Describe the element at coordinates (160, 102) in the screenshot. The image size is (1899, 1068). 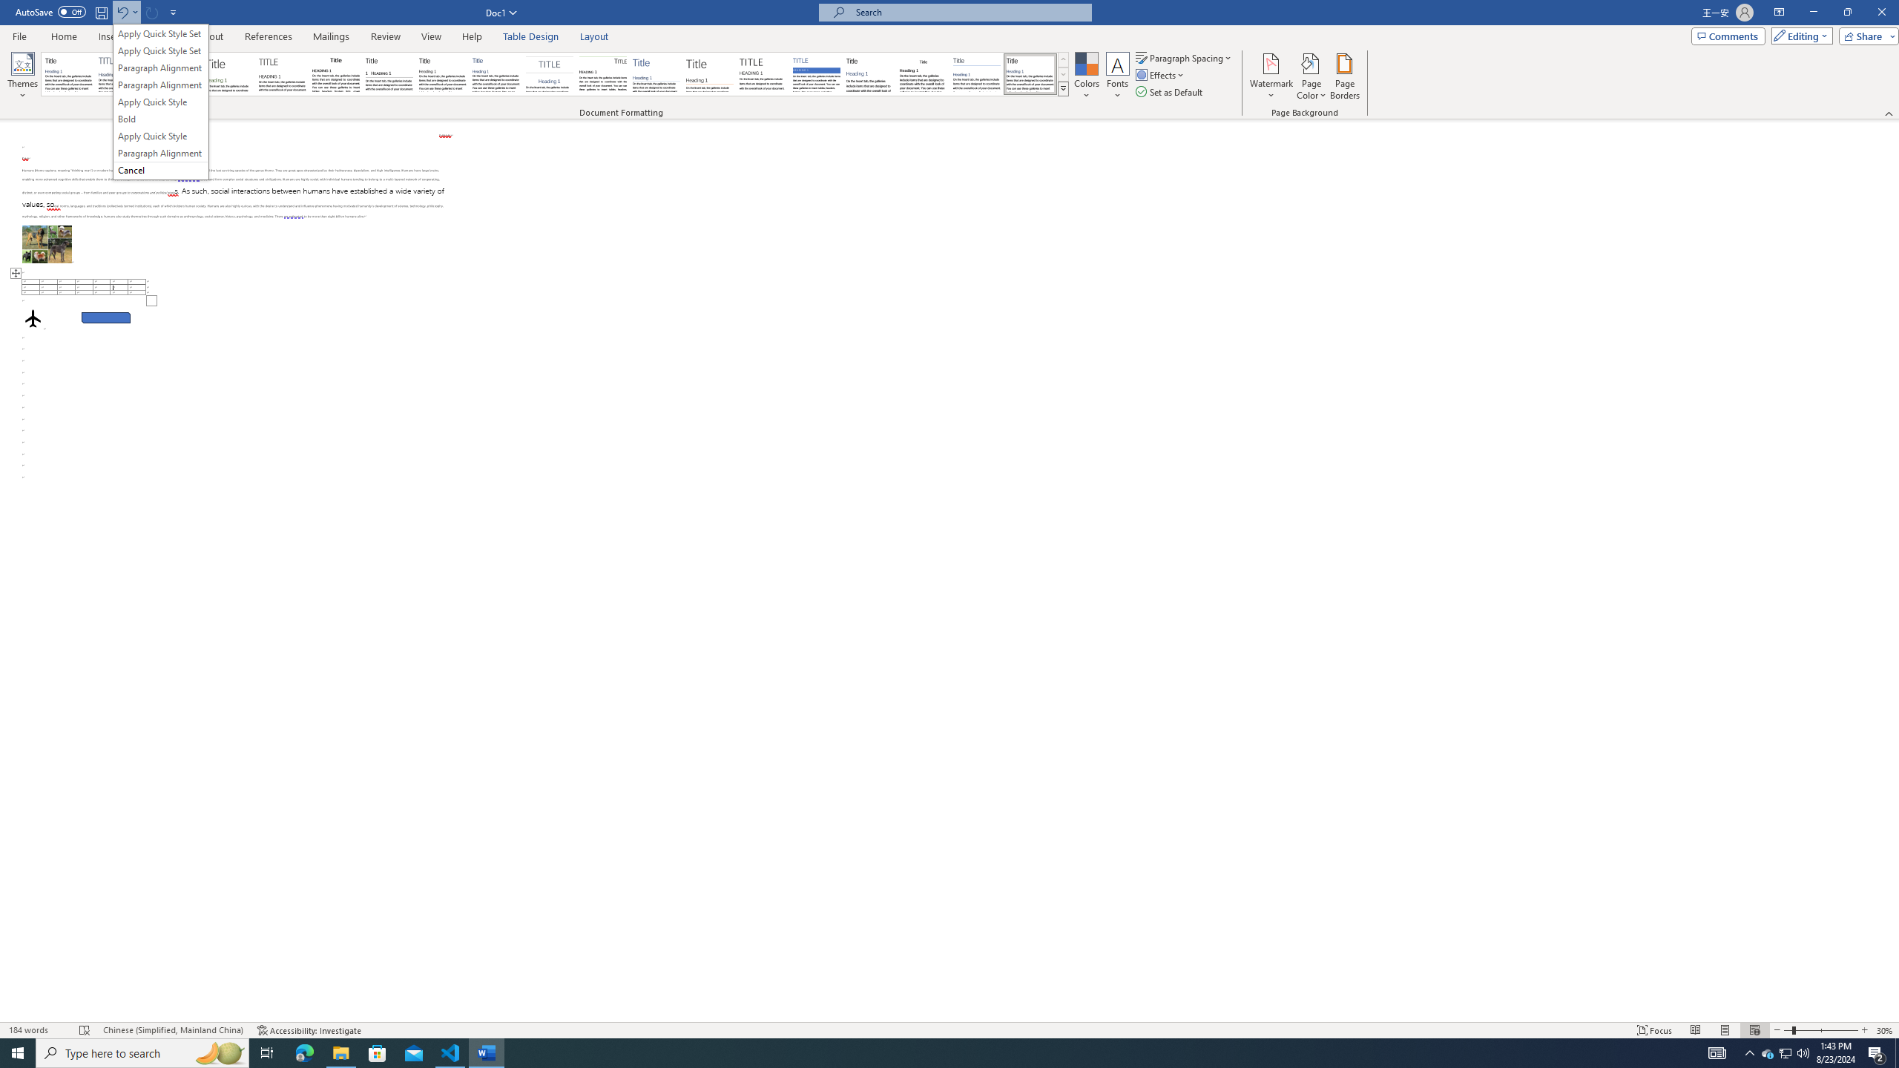
I see `&Undo Apply Quick Style Set` at that location.